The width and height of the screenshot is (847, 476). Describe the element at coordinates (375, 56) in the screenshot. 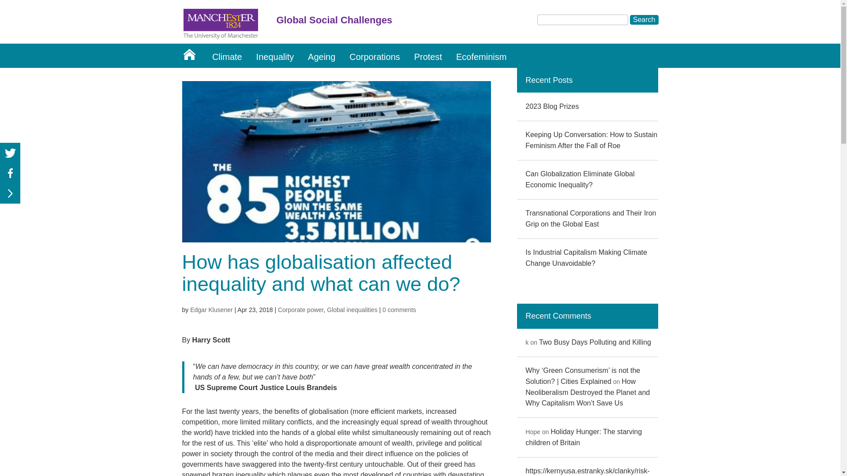

I see `Corporations` at that location.